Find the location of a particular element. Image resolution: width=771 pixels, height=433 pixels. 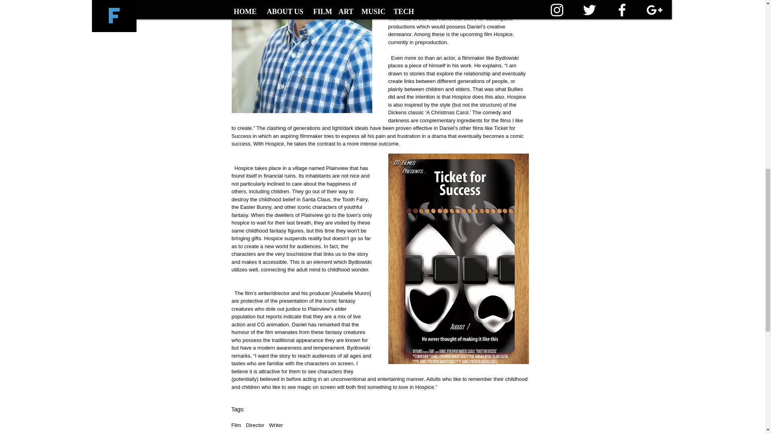

Film is located at coordinates (236, 425).